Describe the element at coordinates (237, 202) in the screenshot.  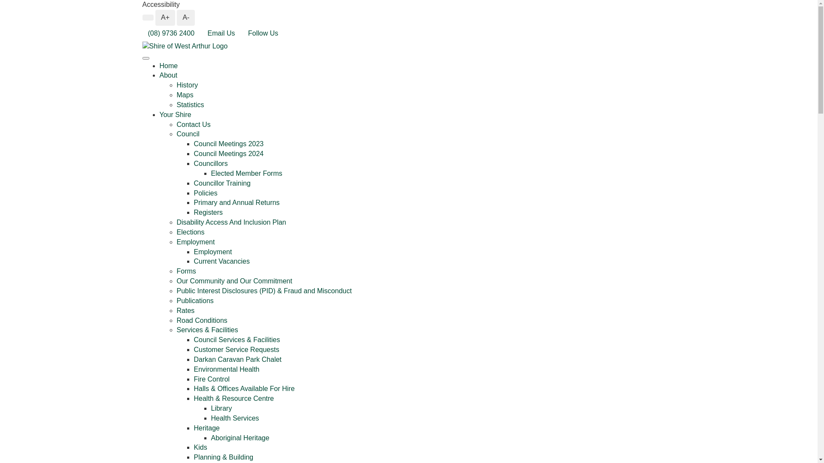
I see `Primary and Annual Returns` at that location.